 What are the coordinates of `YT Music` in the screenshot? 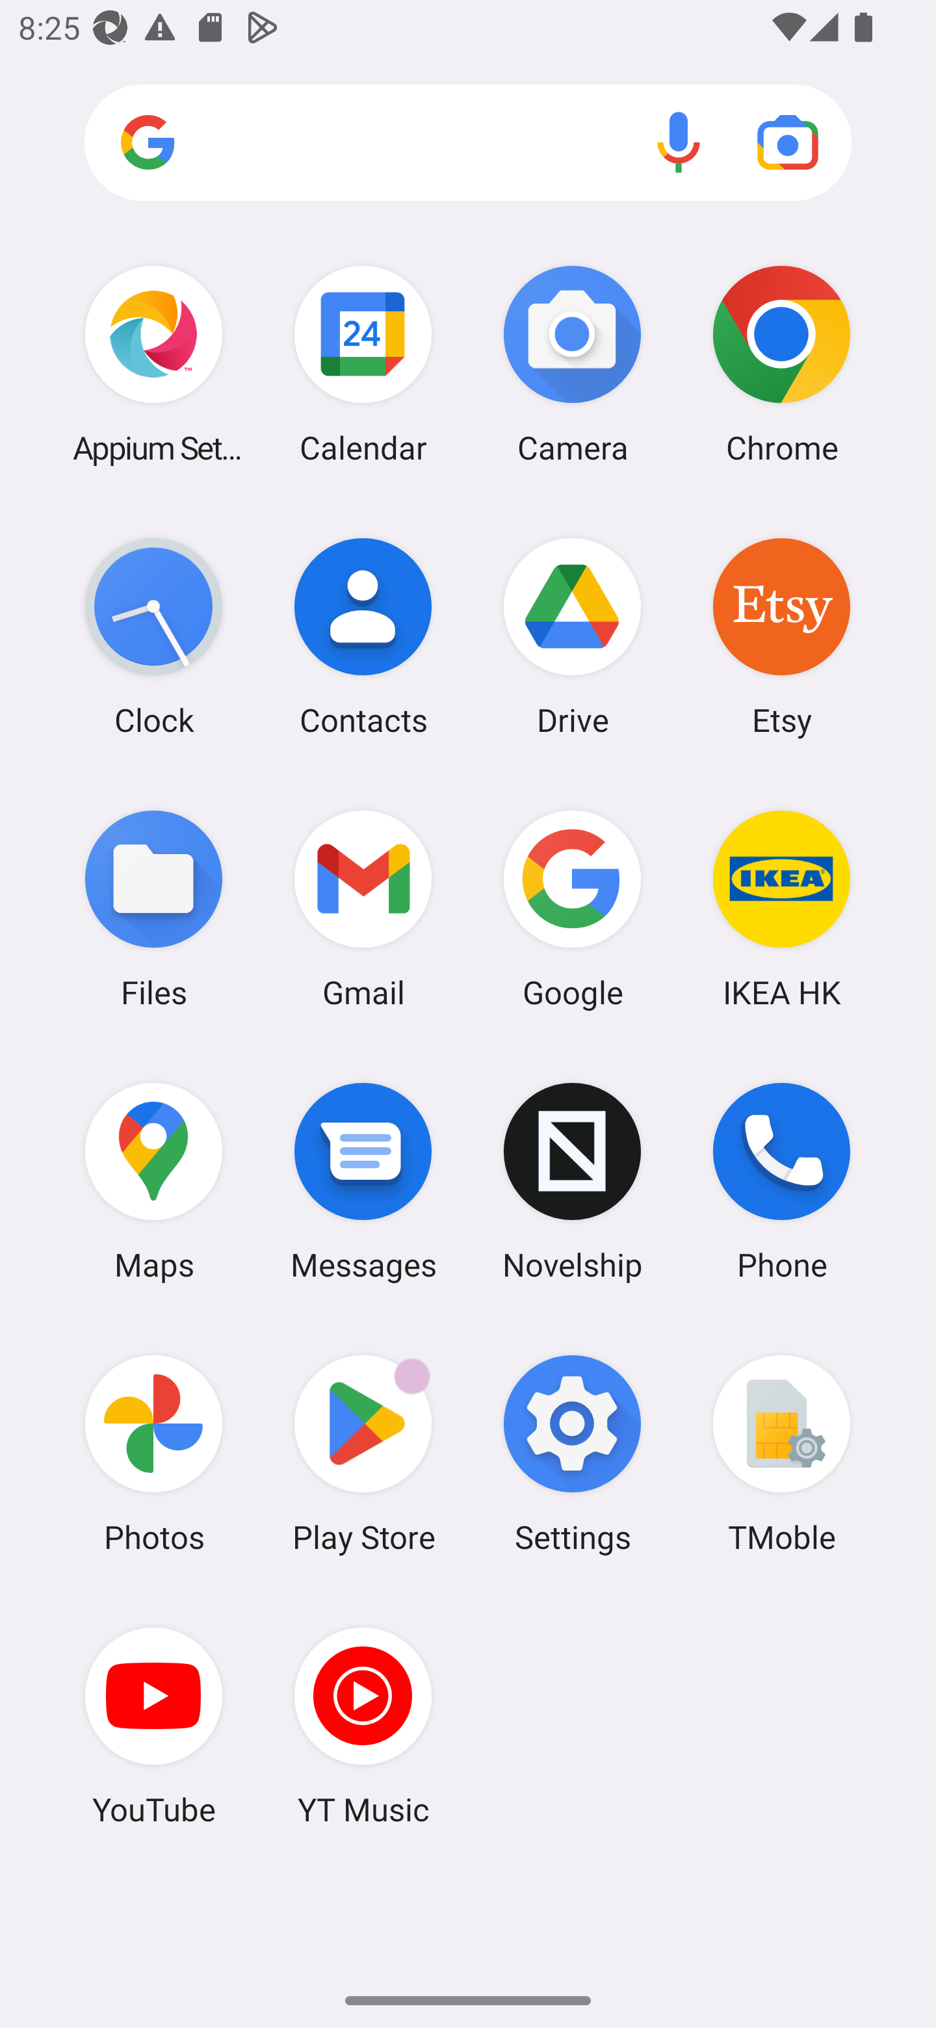 It's located at (363, 1726).